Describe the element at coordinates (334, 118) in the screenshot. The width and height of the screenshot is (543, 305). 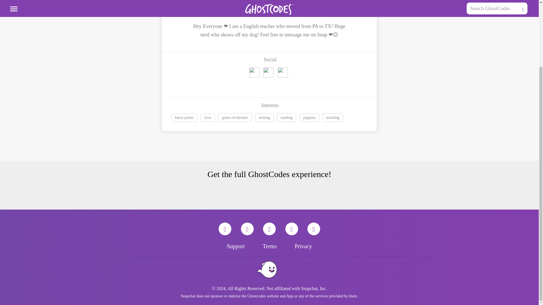
I see `teaching` at that location.